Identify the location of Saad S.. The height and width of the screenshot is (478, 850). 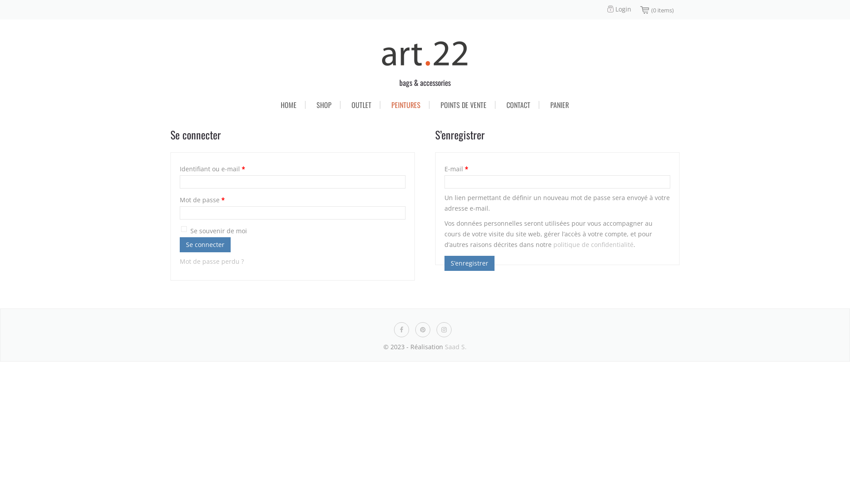
(456, 347).